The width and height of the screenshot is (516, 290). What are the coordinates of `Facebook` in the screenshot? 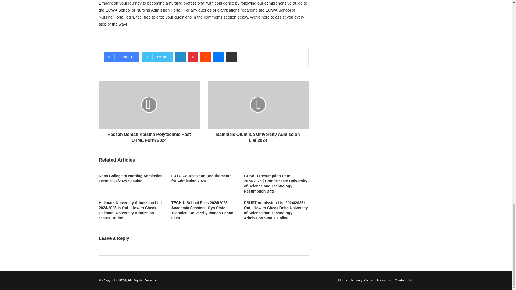 It's located at (121, 57).